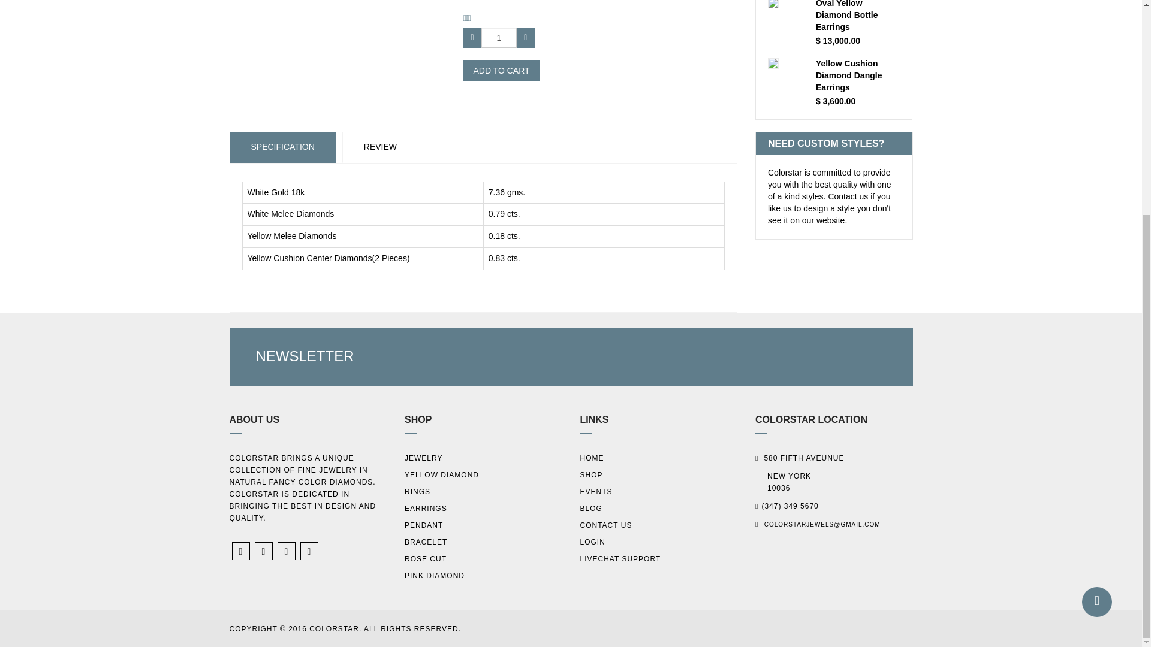  I want to click on Oval Yellow Diamond Bottle Earrings, so click(858, 17).